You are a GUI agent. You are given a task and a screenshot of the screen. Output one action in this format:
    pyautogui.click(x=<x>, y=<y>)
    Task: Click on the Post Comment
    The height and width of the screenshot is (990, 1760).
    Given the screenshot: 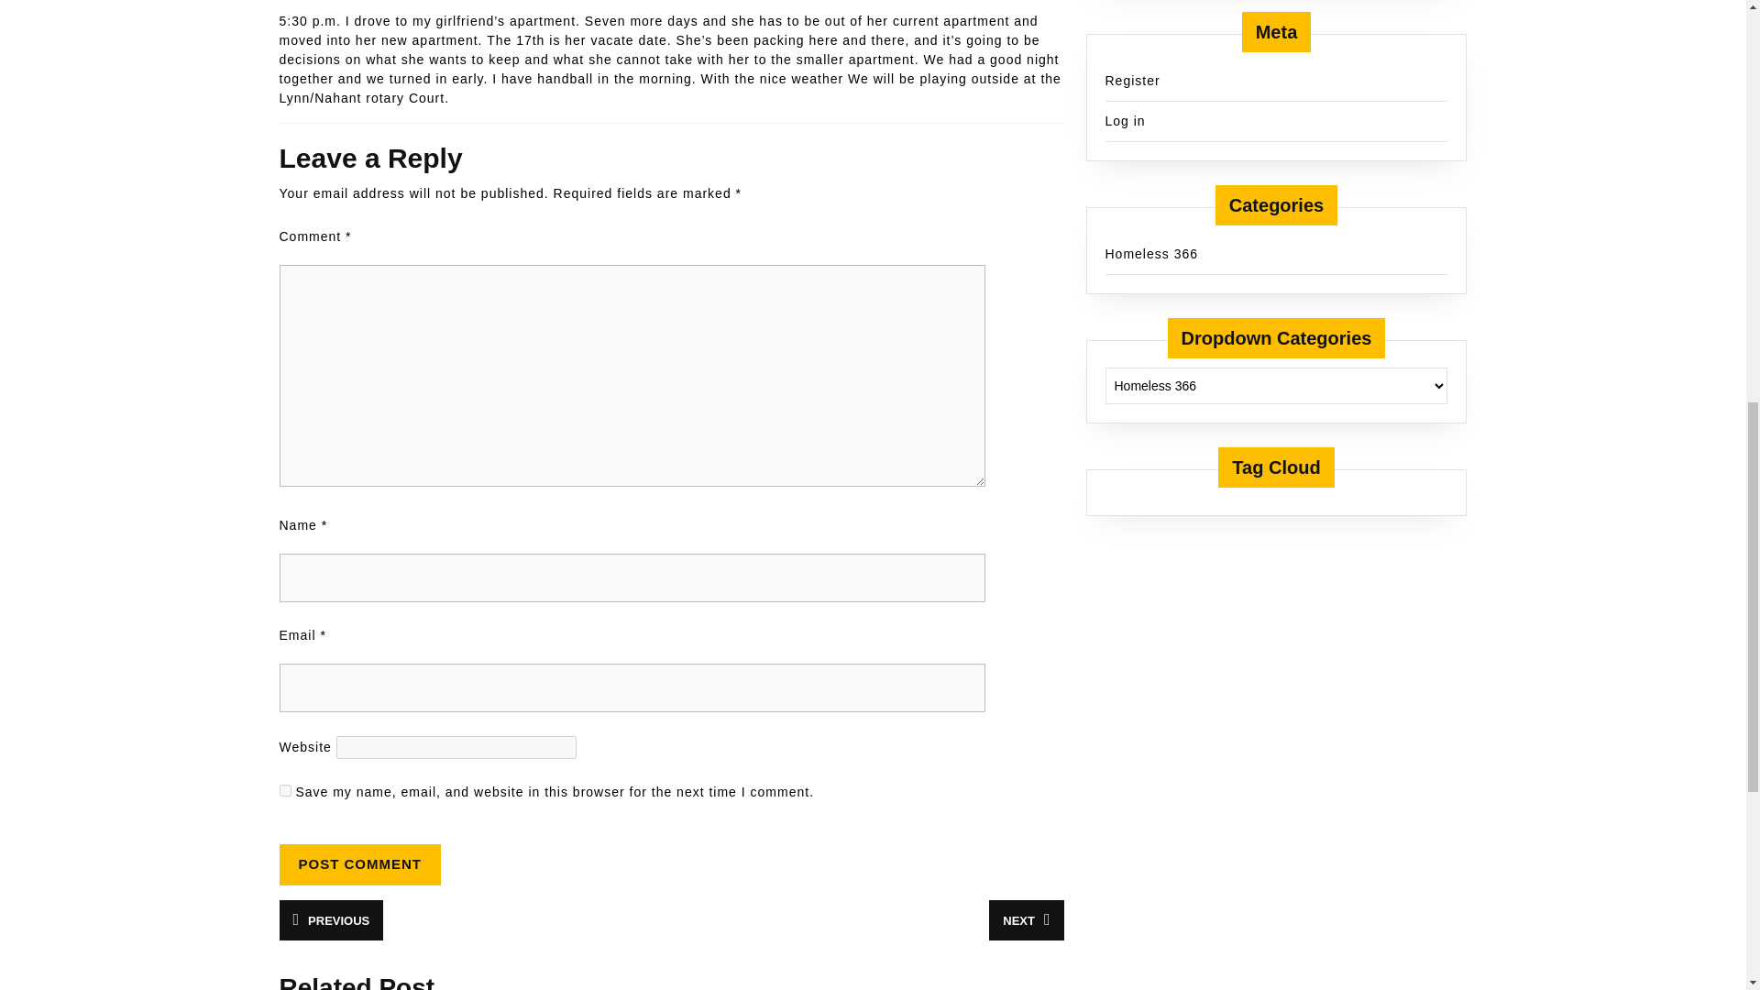 What is the action you would take?
    pyautogui.click(x=1125, y=121)
    